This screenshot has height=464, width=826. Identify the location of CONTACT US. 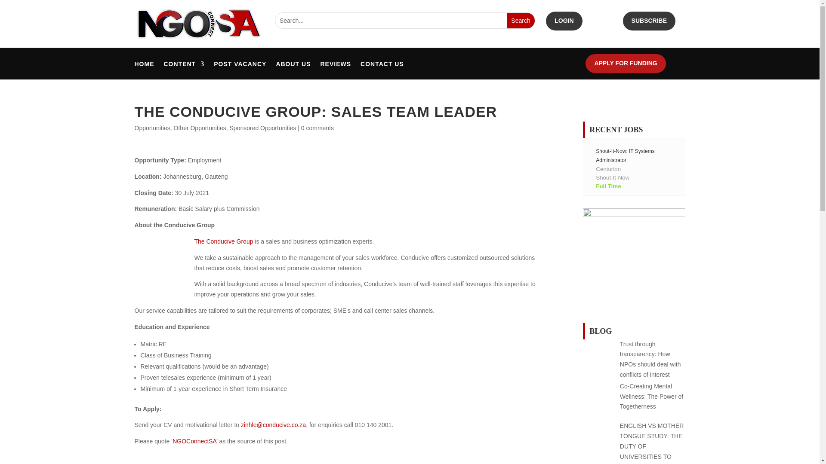
(382, 65).